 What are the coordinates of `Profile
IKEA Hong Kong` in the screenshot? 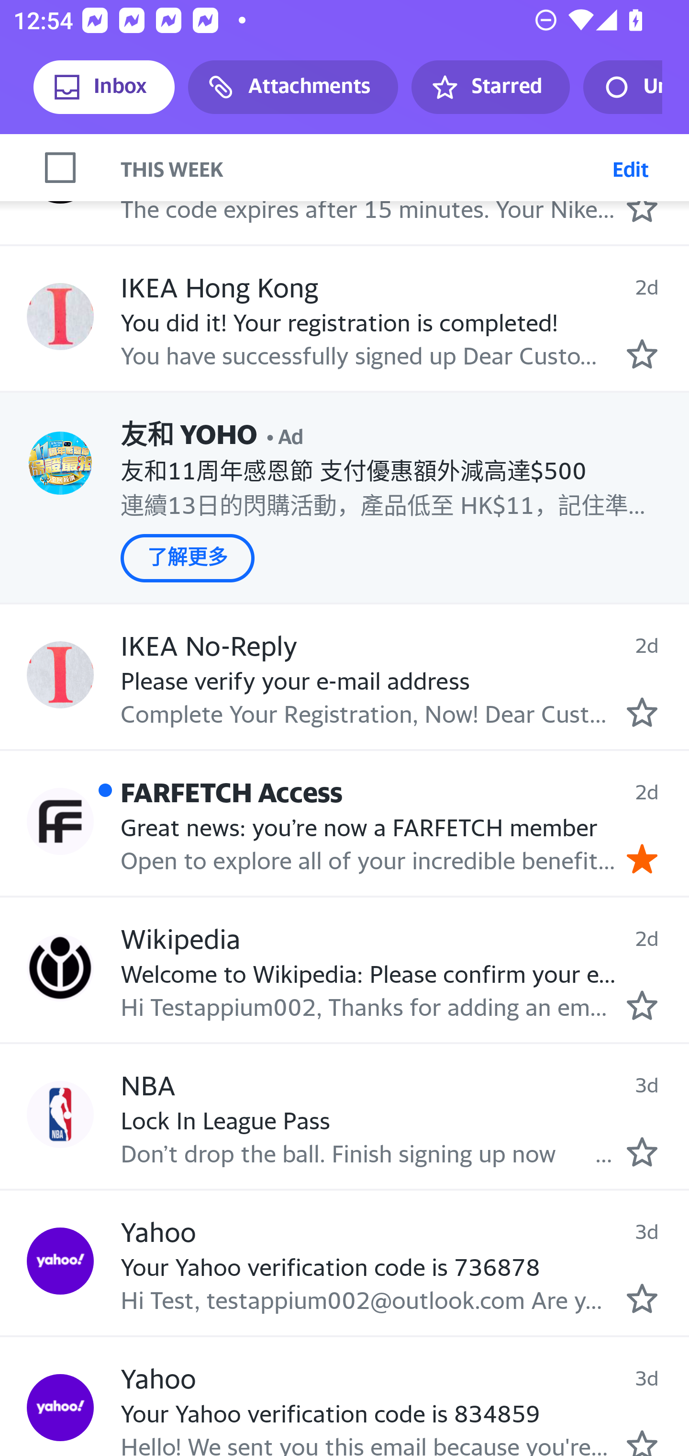 It's located at (60, 316).